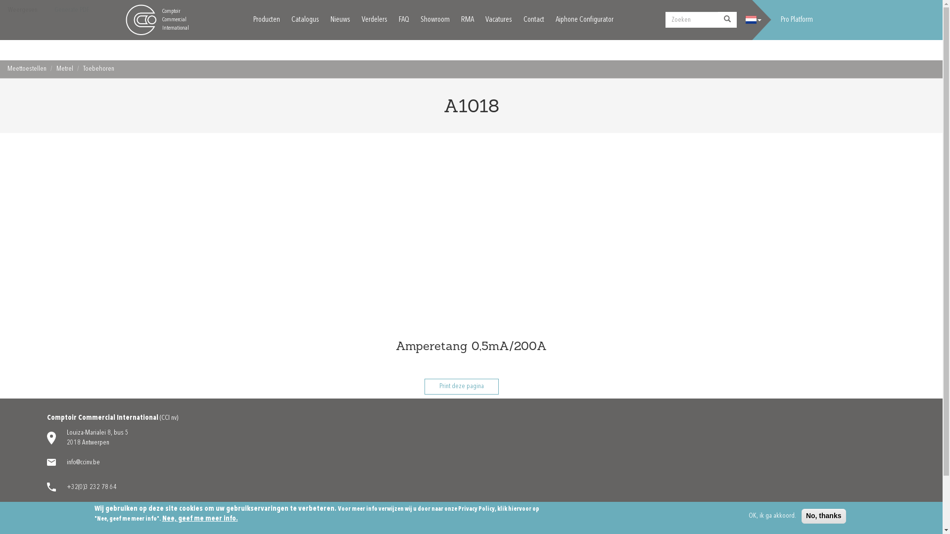 This screenshot has width=950, height=534. What do you see at coordinates (0, 0) in the screenshot?
I see `Overslaan en naar de inhoud gaan` at bounding box center [0, 0].